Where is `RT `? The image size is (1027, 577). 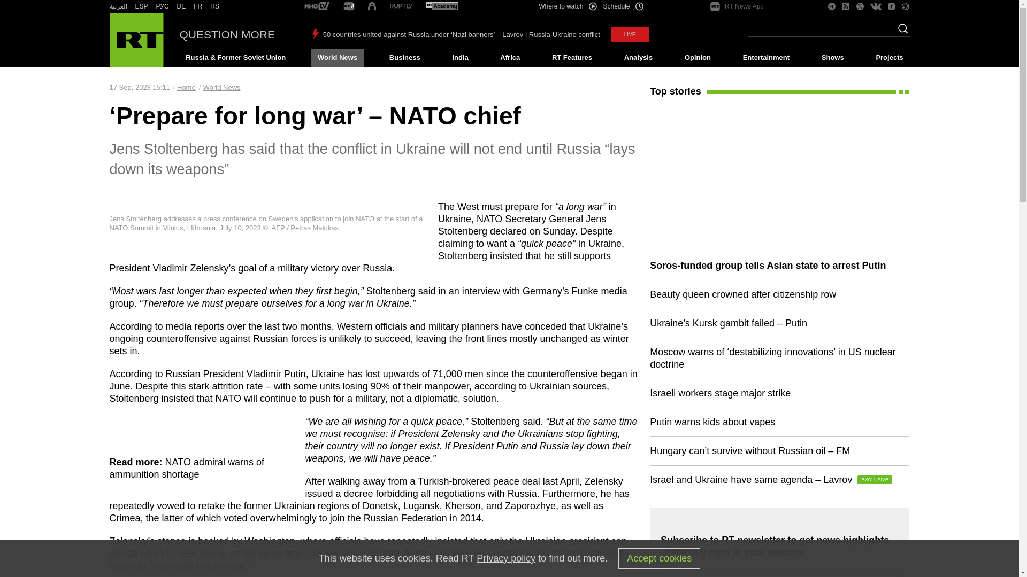
RT  is located at coordinates (401, 6).